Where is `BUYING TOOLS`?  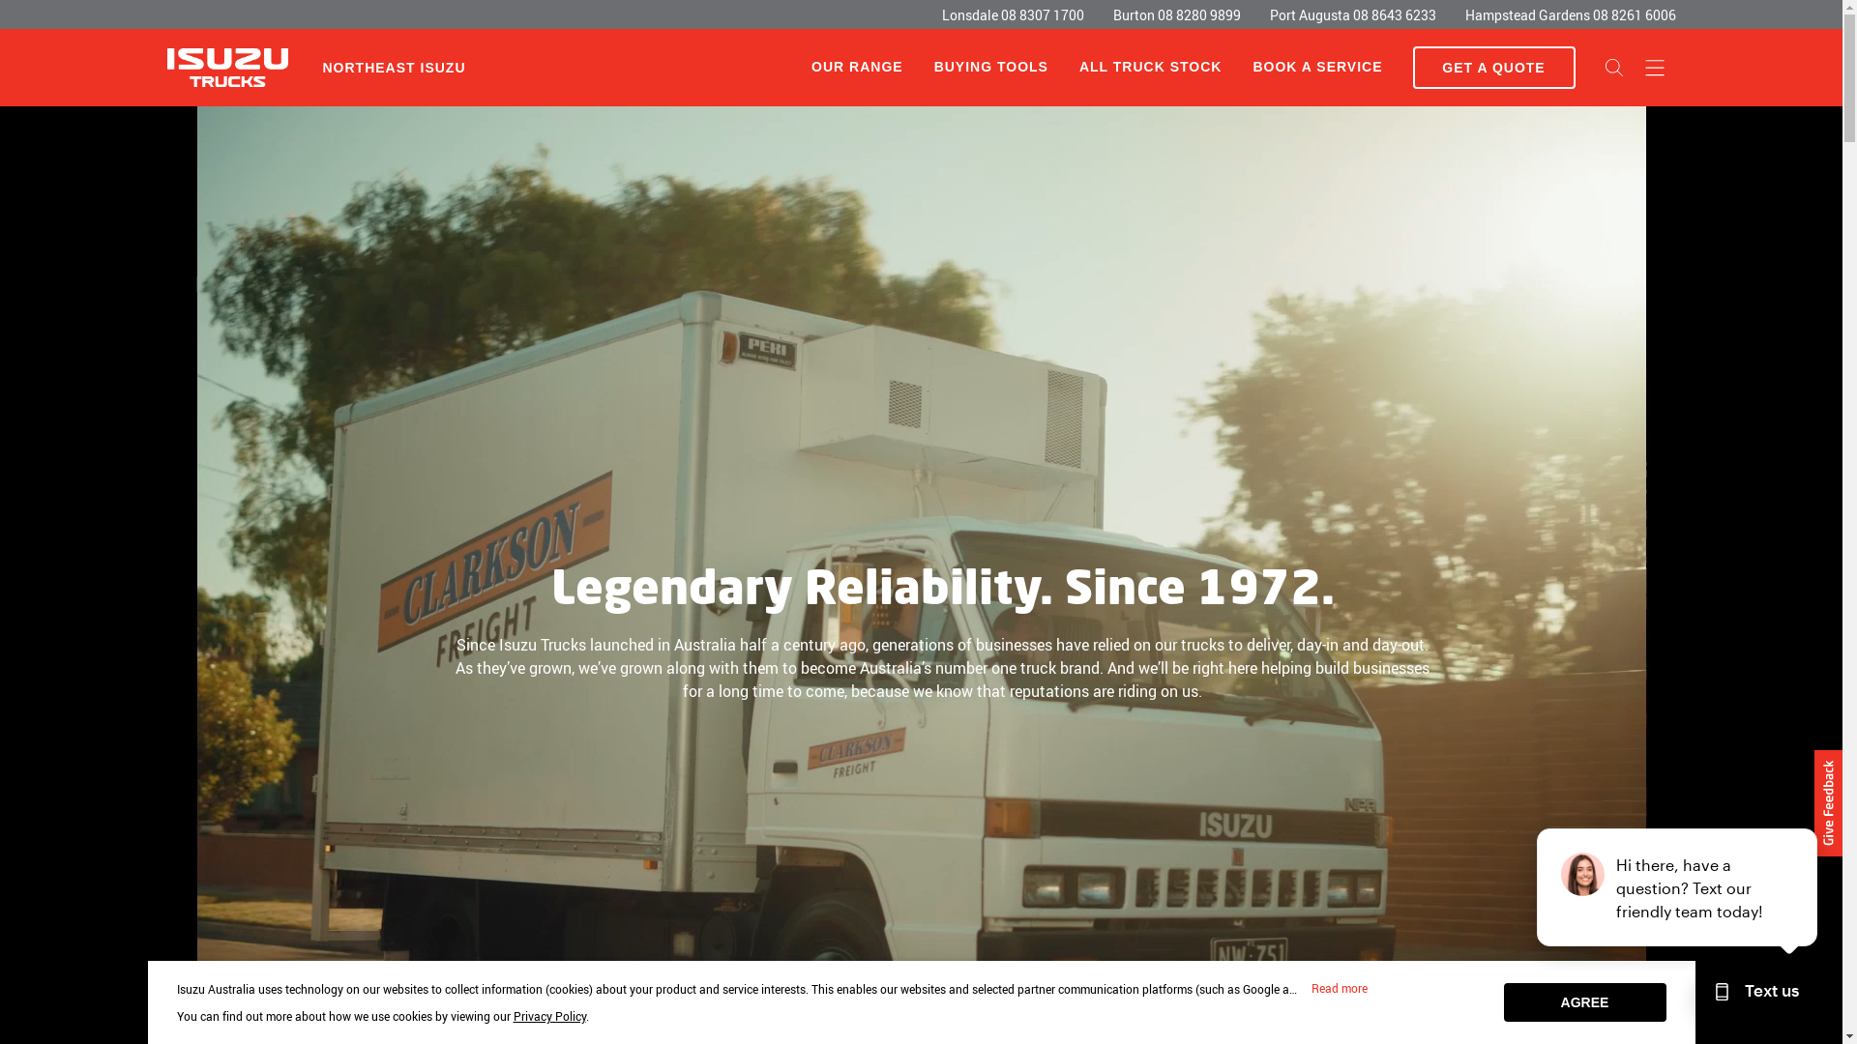 BUYING TOOLS is located at coordinates (991, 68).